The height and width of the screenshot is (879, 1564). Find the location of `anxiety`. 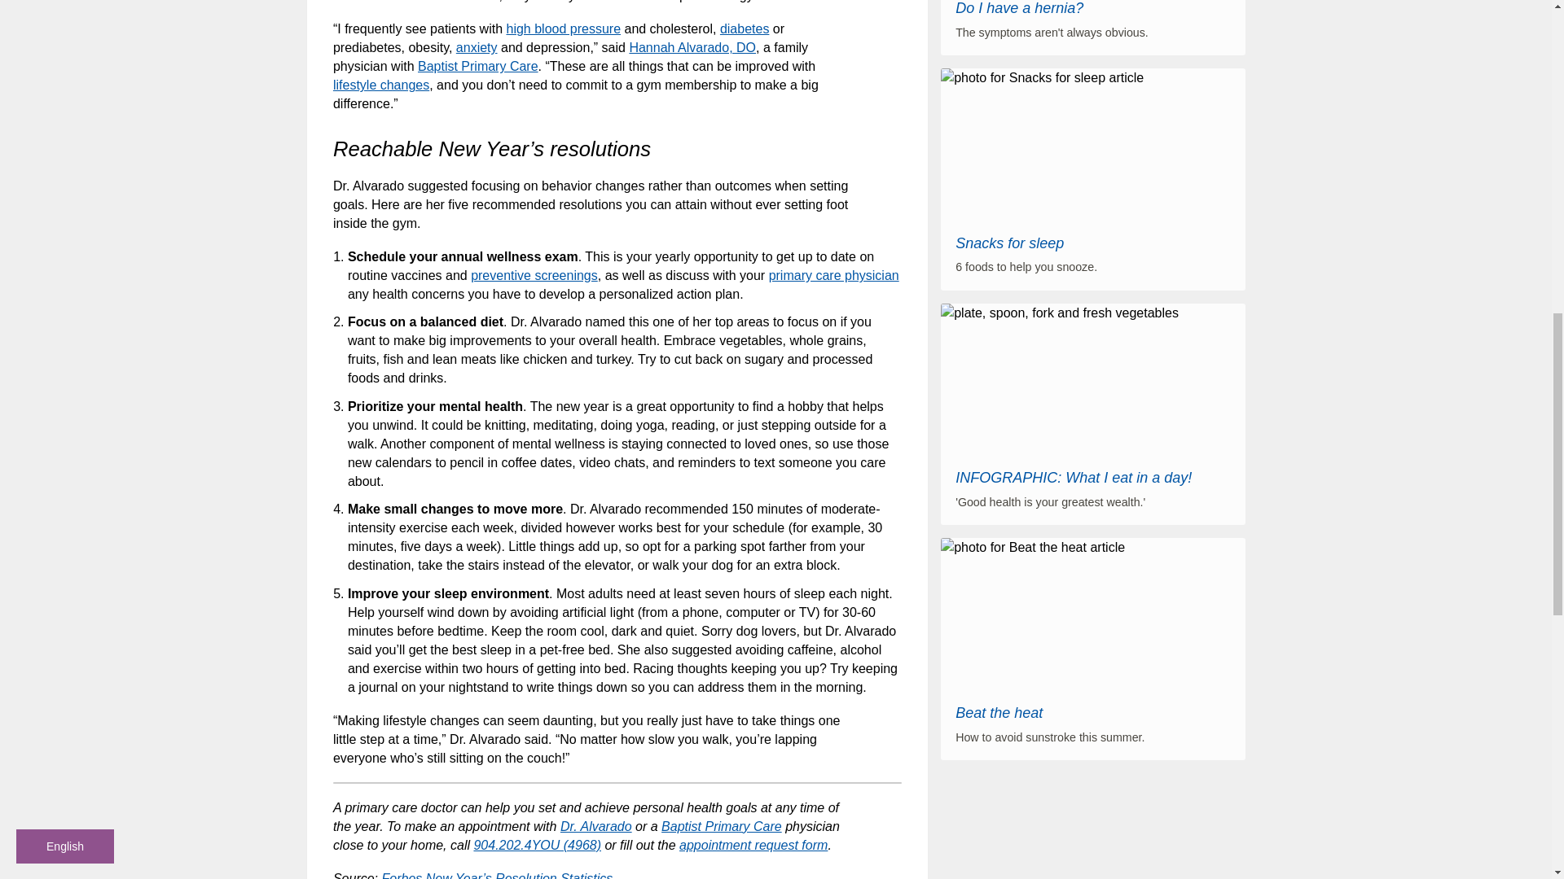

anxiety is located at coordinates (477, 47).